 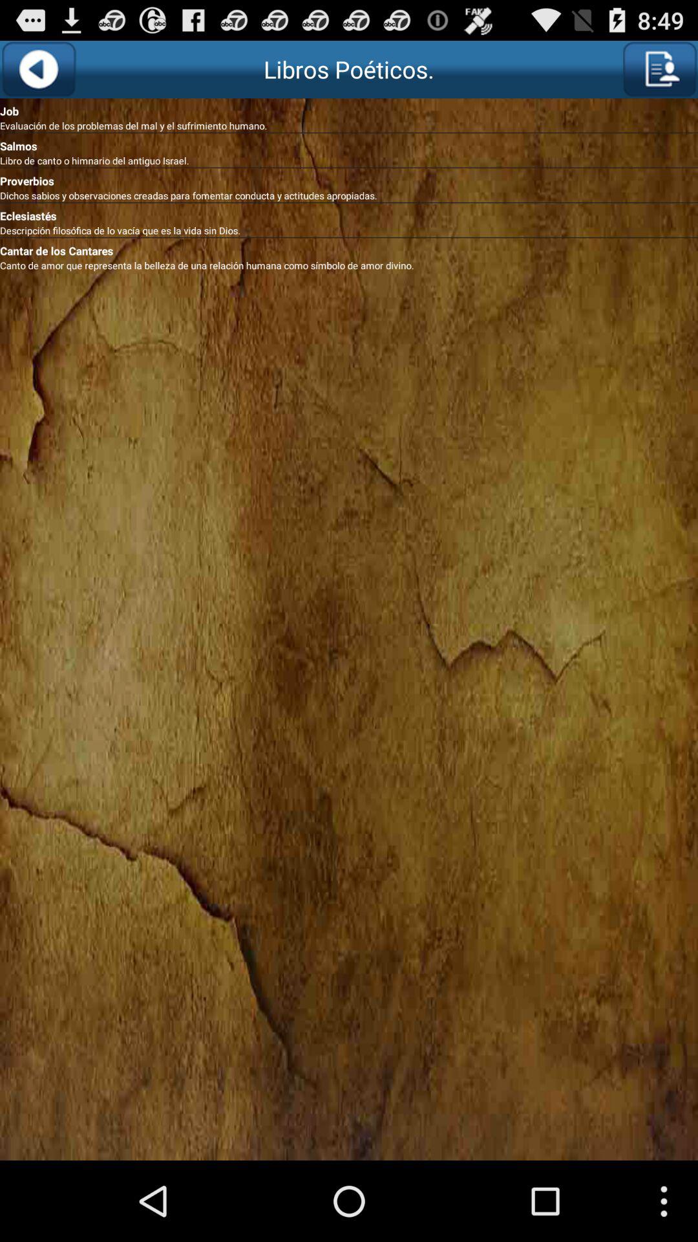 What do you see at coordinates (349, 179) in the screenshot?
I see `turn on the proverbios` at bounding box center [349, 179].